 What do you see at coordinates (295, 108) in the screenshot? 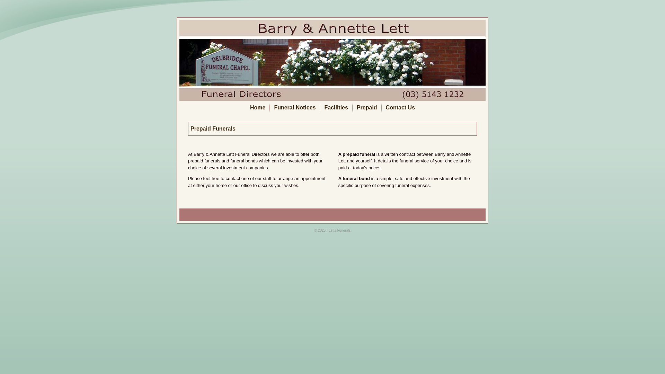
I see `Funeral Notices` at bounding box center [295, 108].